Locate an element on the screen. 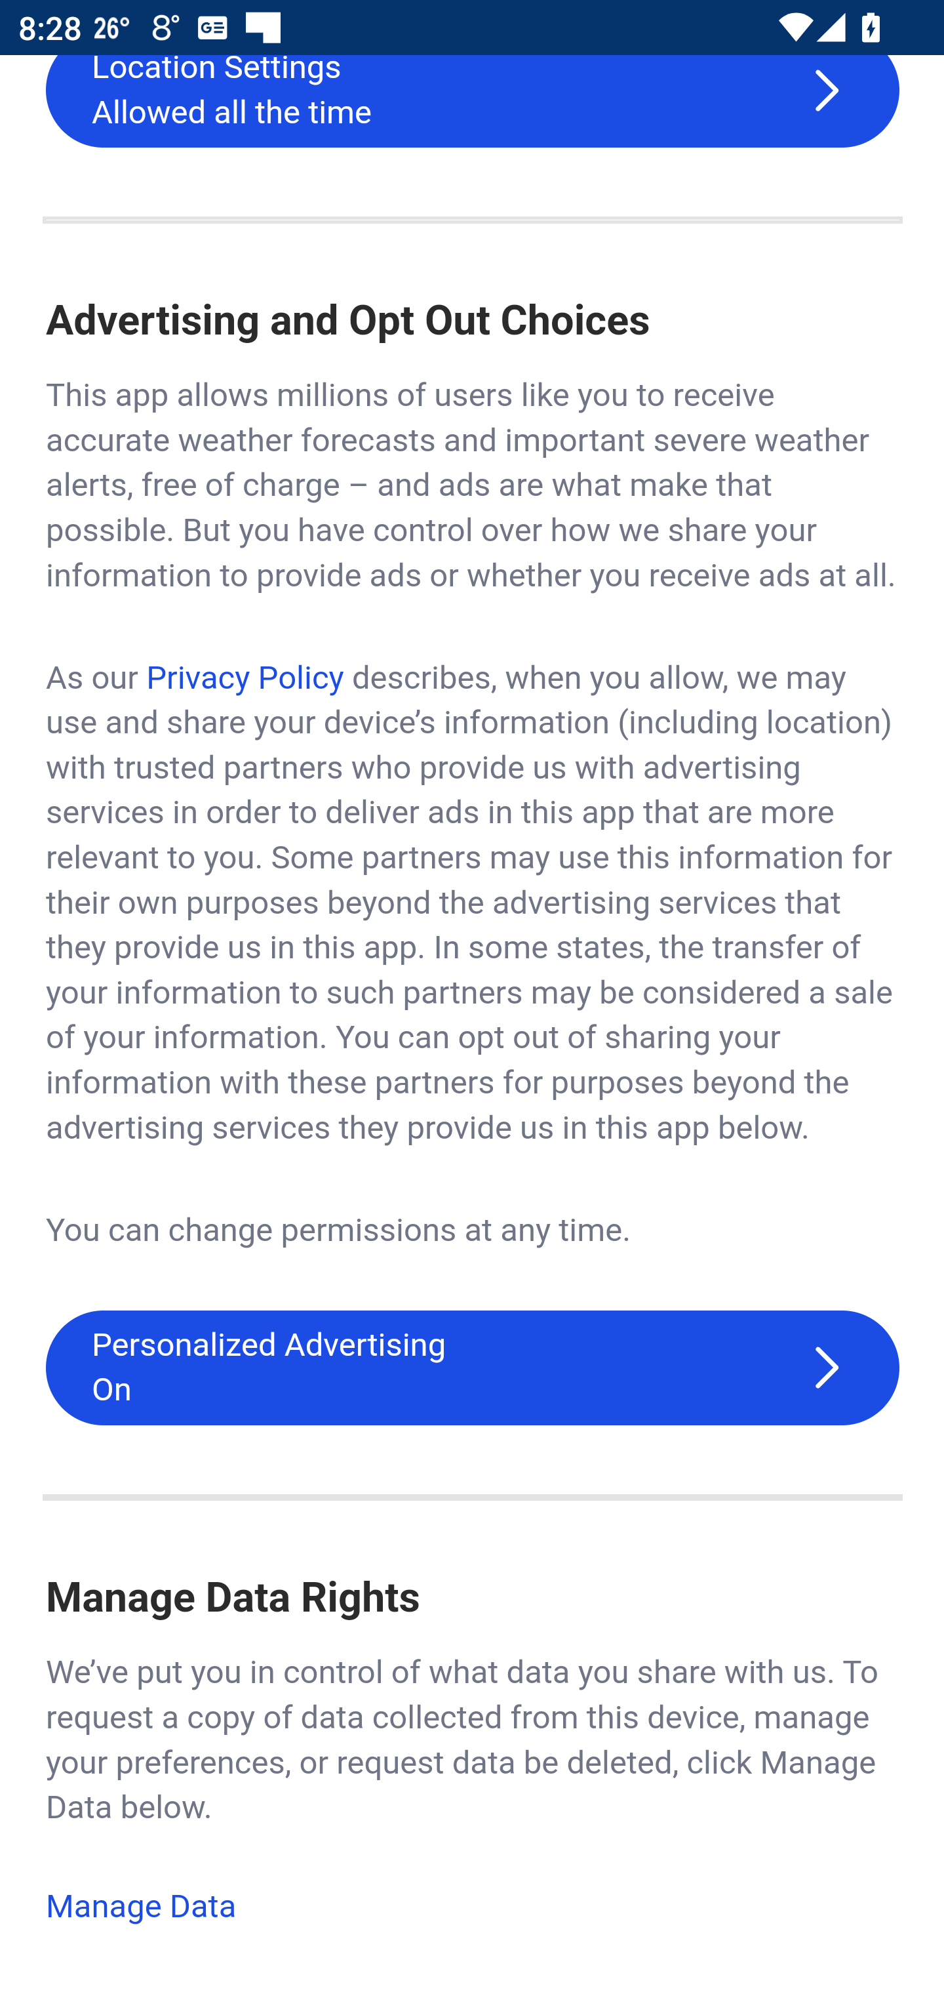  Open privacy policy in browser is located at coordinates (244, 679).